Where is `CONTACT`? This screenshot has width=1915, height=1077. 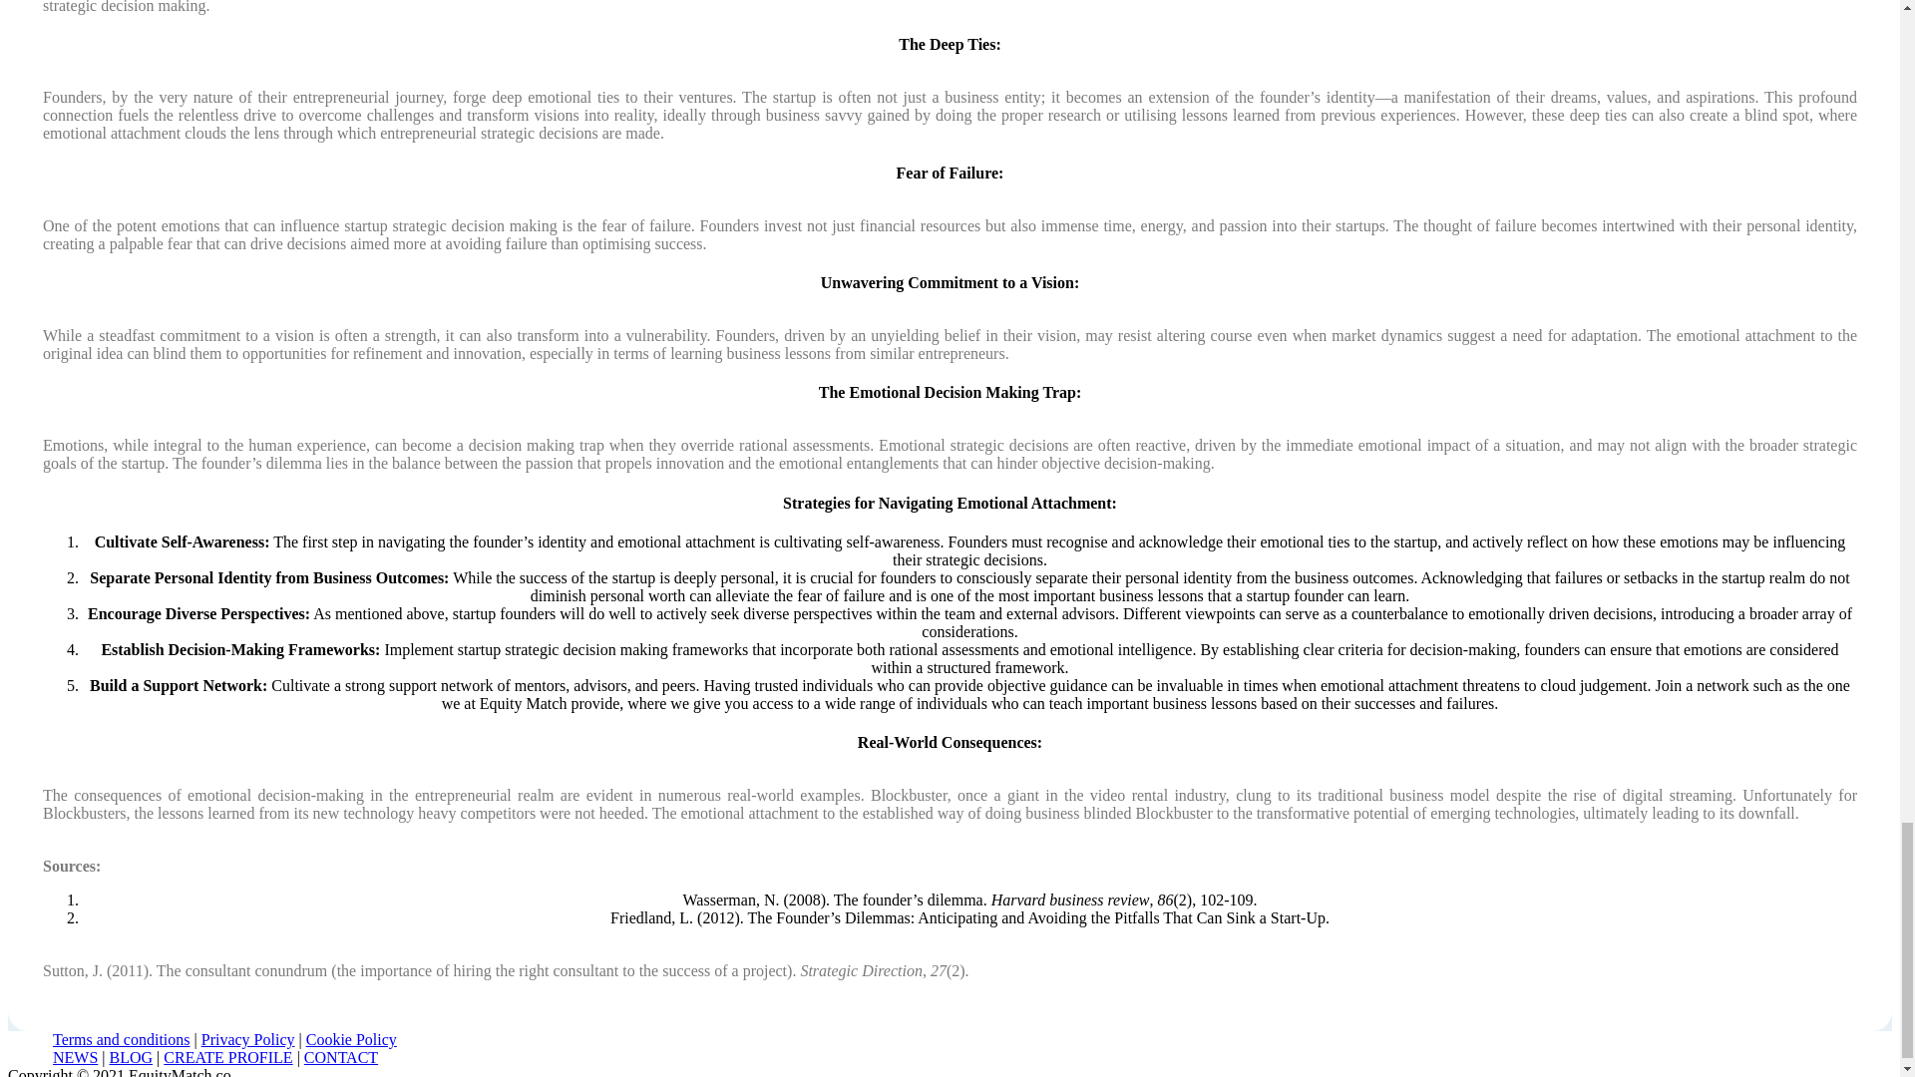 CONTACT is located at coordinates (341, 1057).